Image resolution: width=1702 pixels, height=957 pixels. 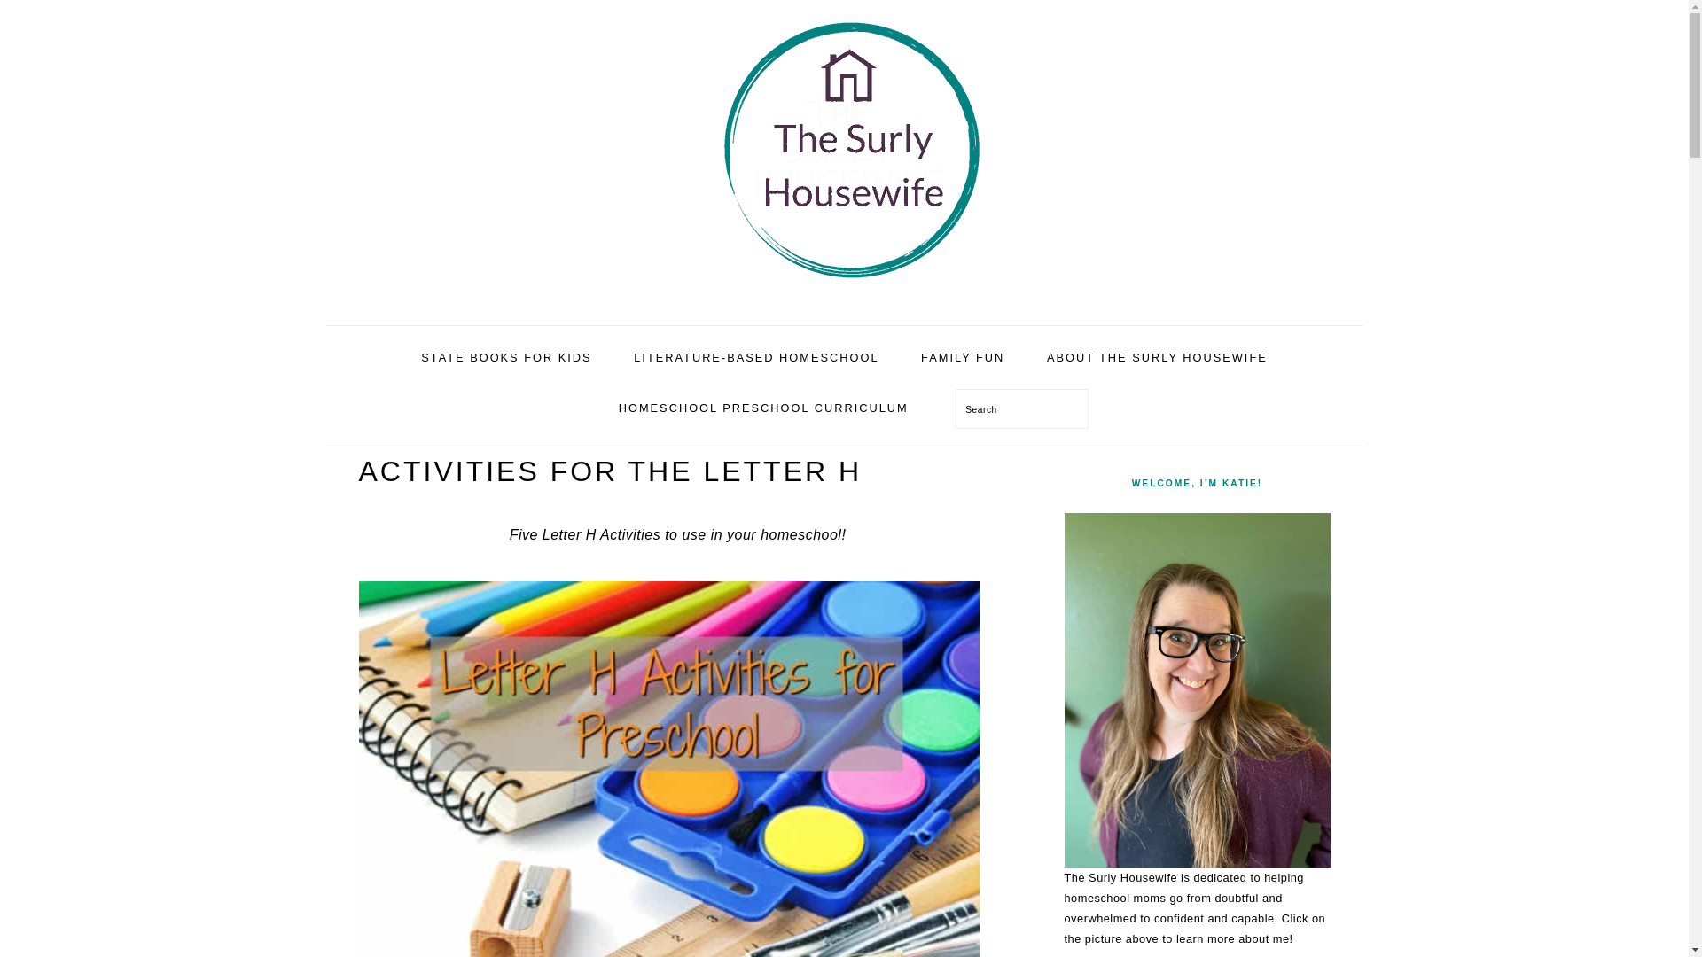 I want to click on LITERATURE-BASED HOMESCHOOL, so click(x=755, y=357).